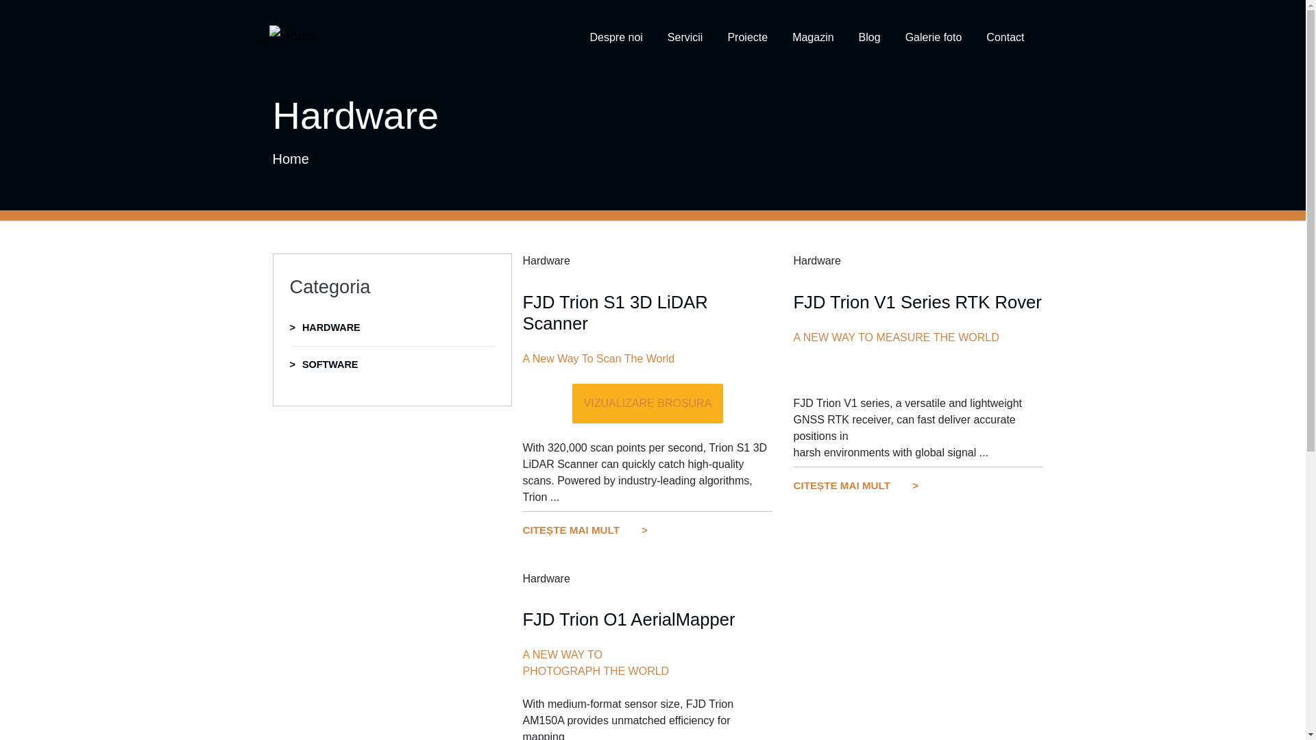 The image size is (1316, 740). What do you see at coordinates (616, 37) in the screenshot?
I see `Despre noi` at bounding box center [616, 37].